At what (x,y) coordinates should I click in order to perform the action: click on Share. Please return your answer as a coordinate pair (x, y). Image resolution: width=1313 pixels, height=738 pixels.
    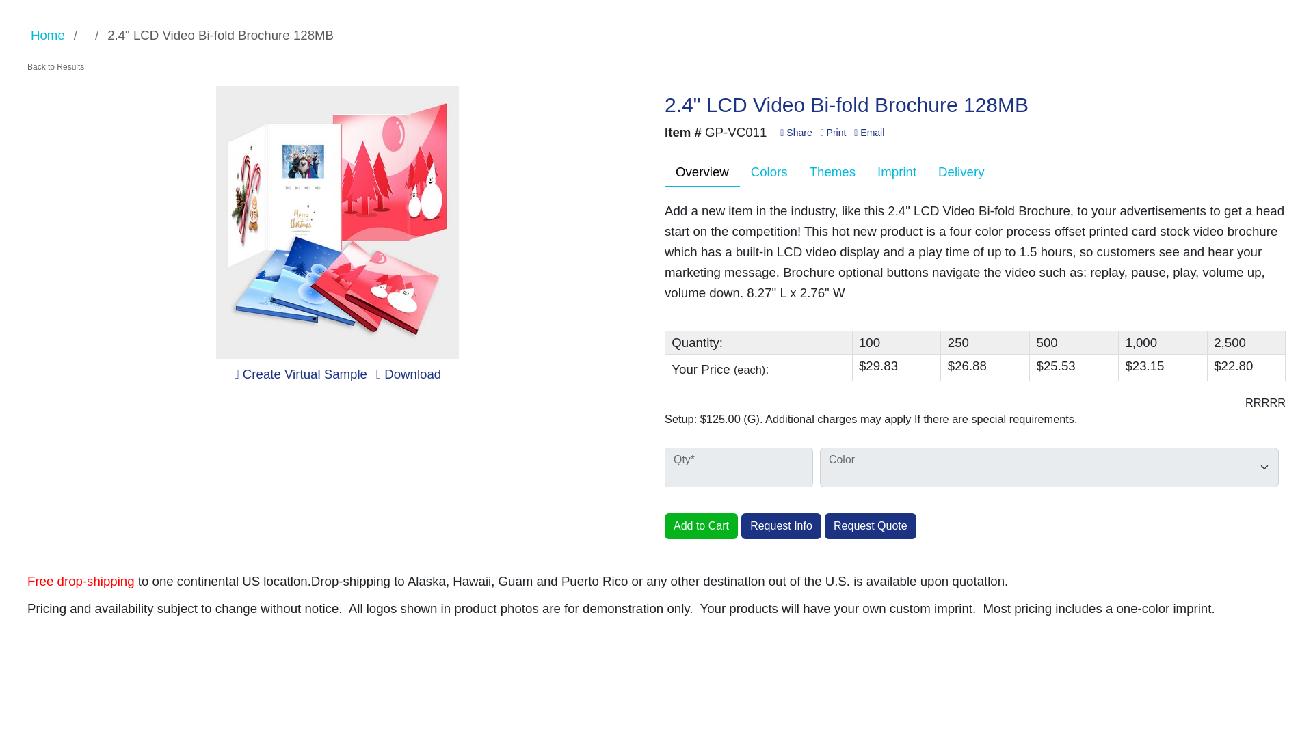
    Looking at the image, I should click on (795, 132).